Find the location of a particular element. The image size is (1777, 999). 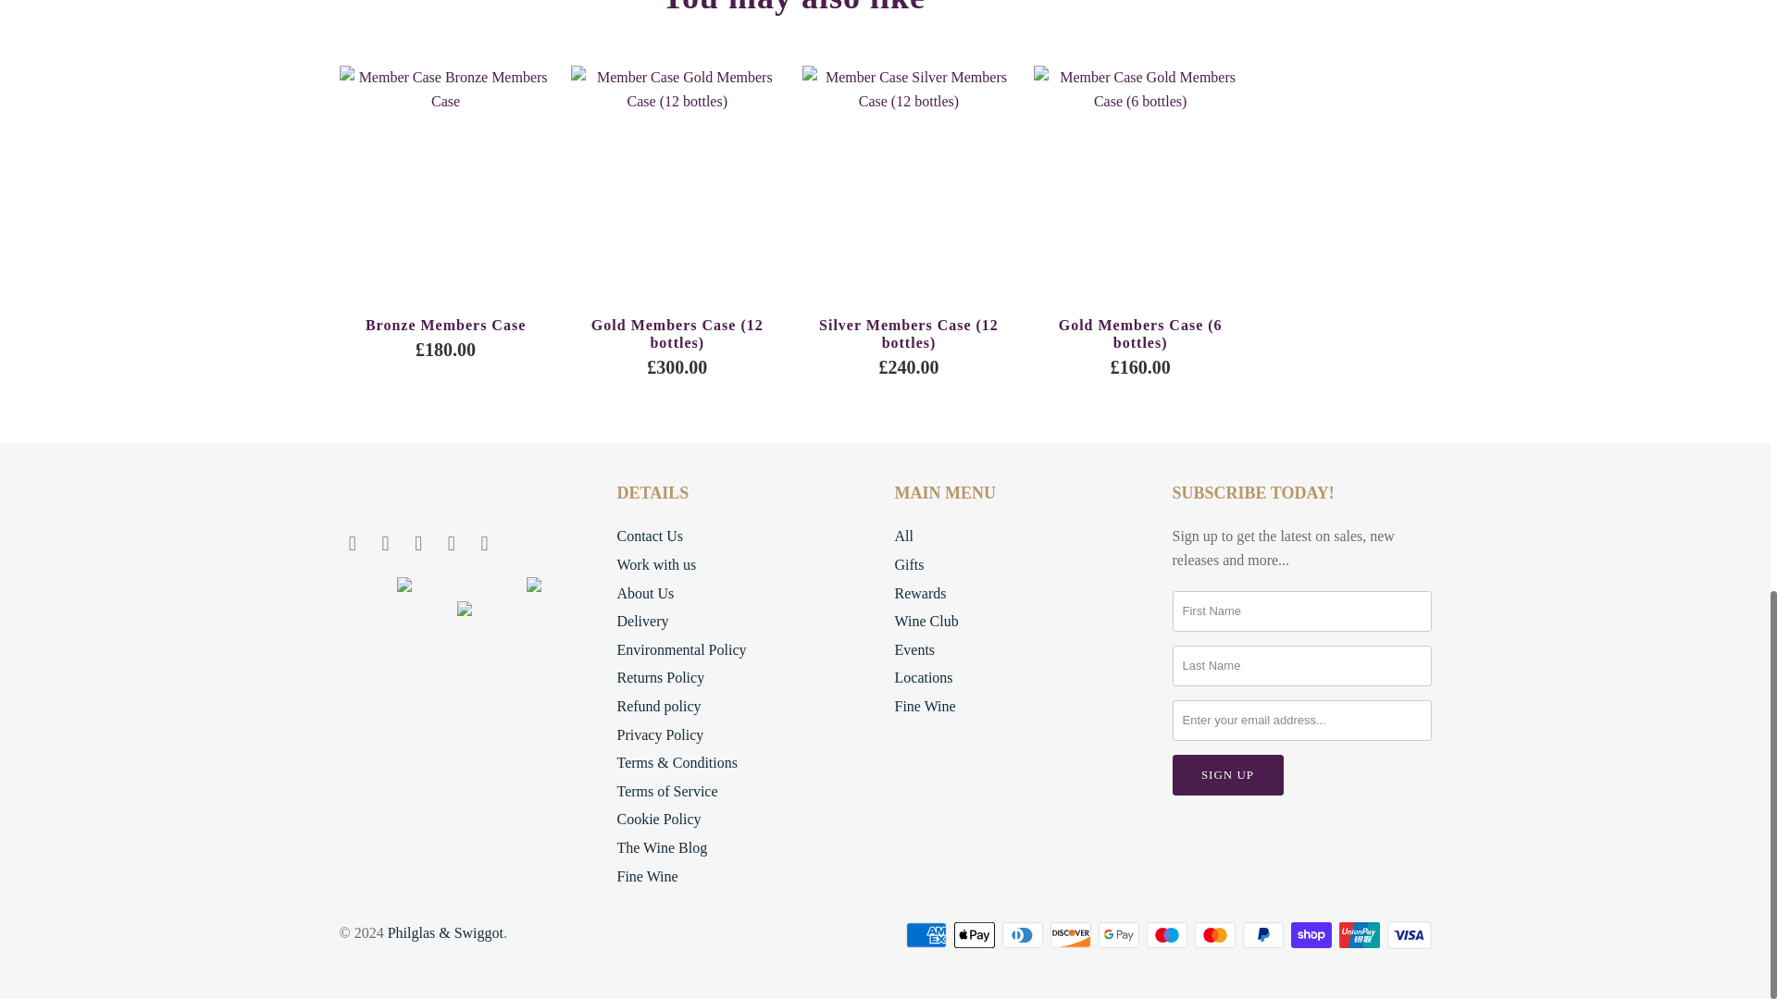

Visa is located at coordinates (1408, 934).